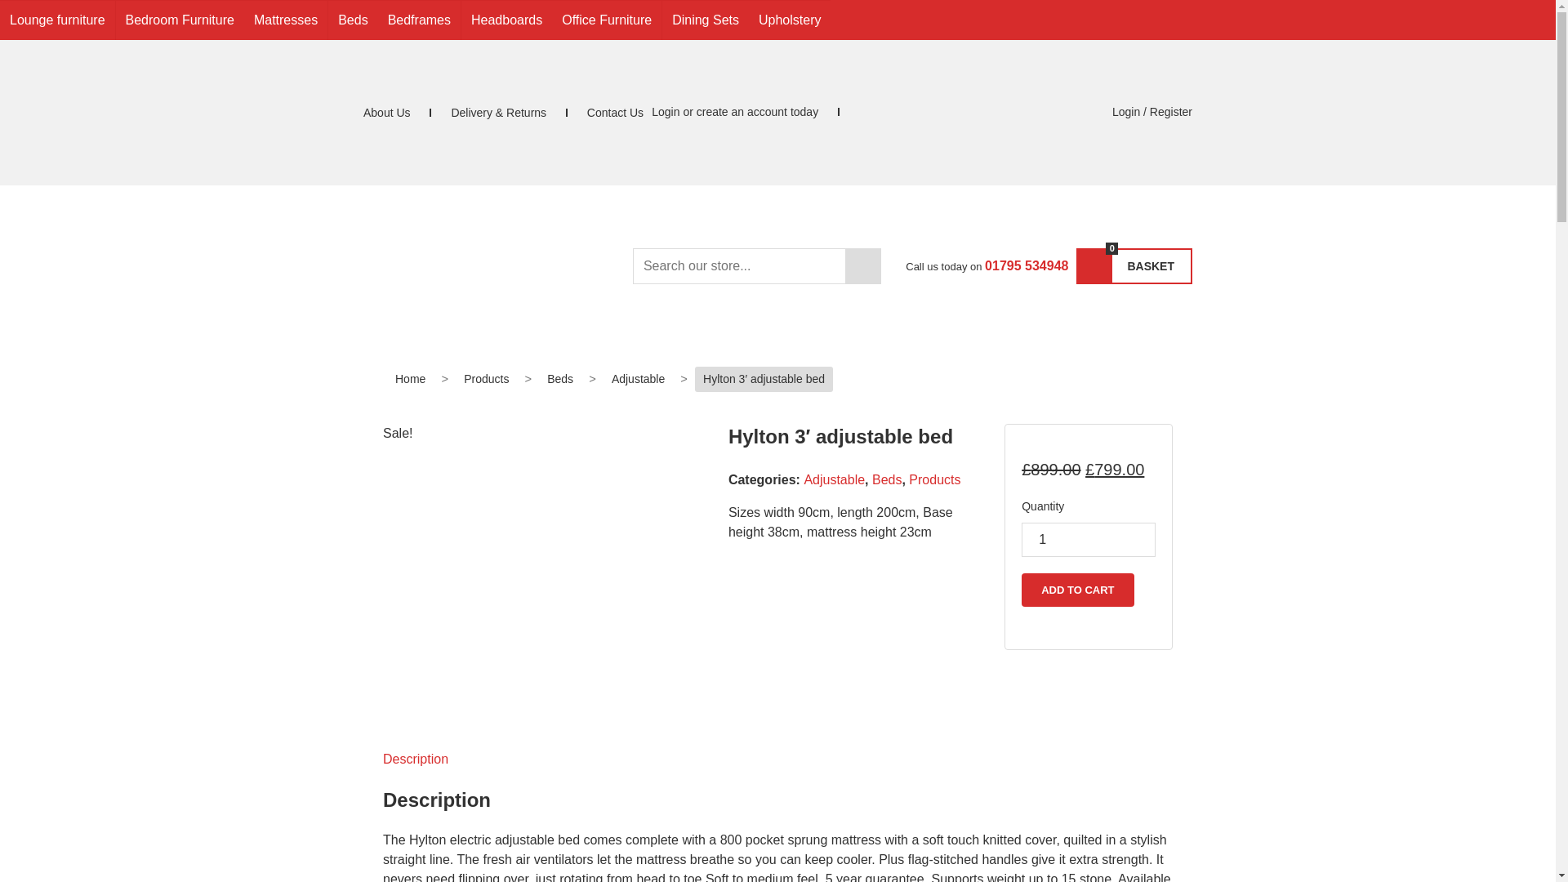 The height and width of the screenshot is (882, 1568). Describe the element at coordinates (614, 112) in the screenshot. I see `Contact Us` at that location.